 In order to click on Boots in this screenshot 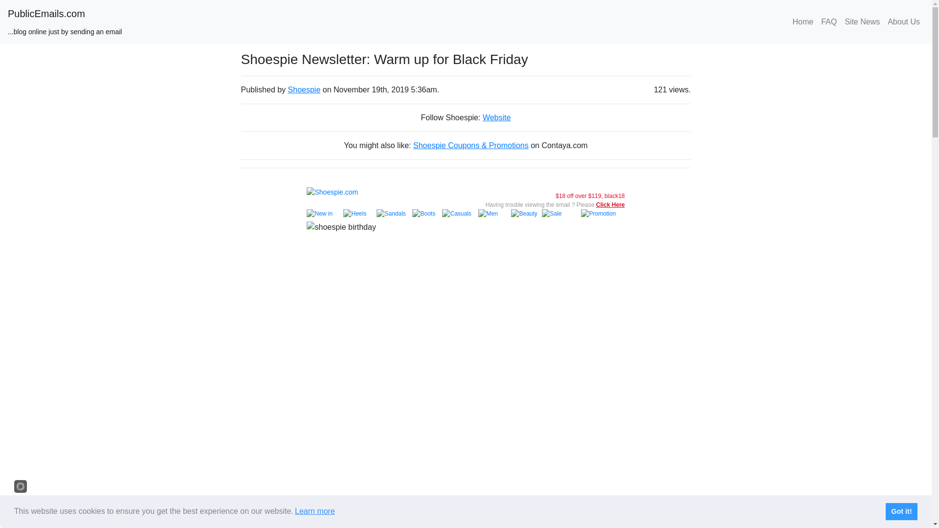, I will do `click(427, 215)`.